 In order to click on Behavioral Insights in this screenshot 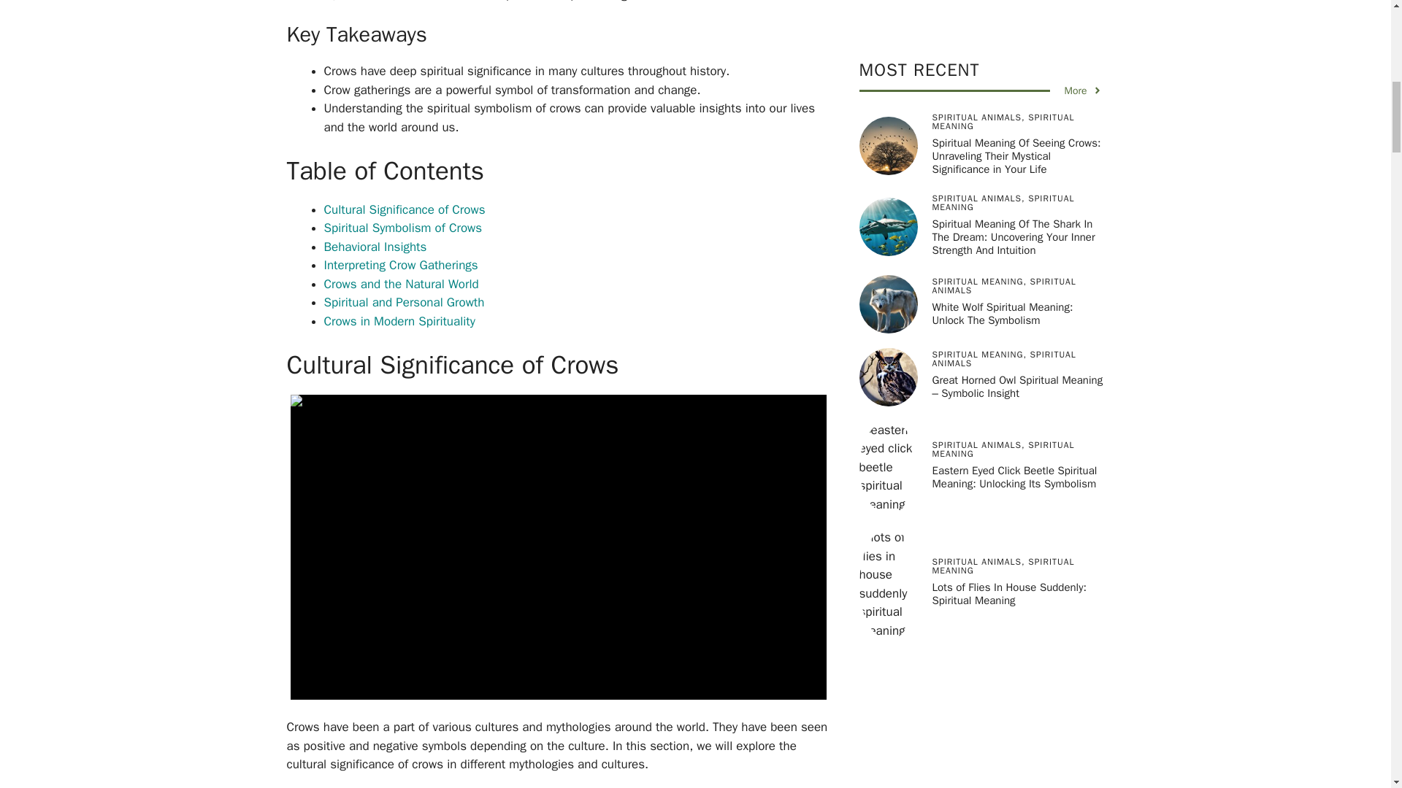, I will do `click(375, 247)`.